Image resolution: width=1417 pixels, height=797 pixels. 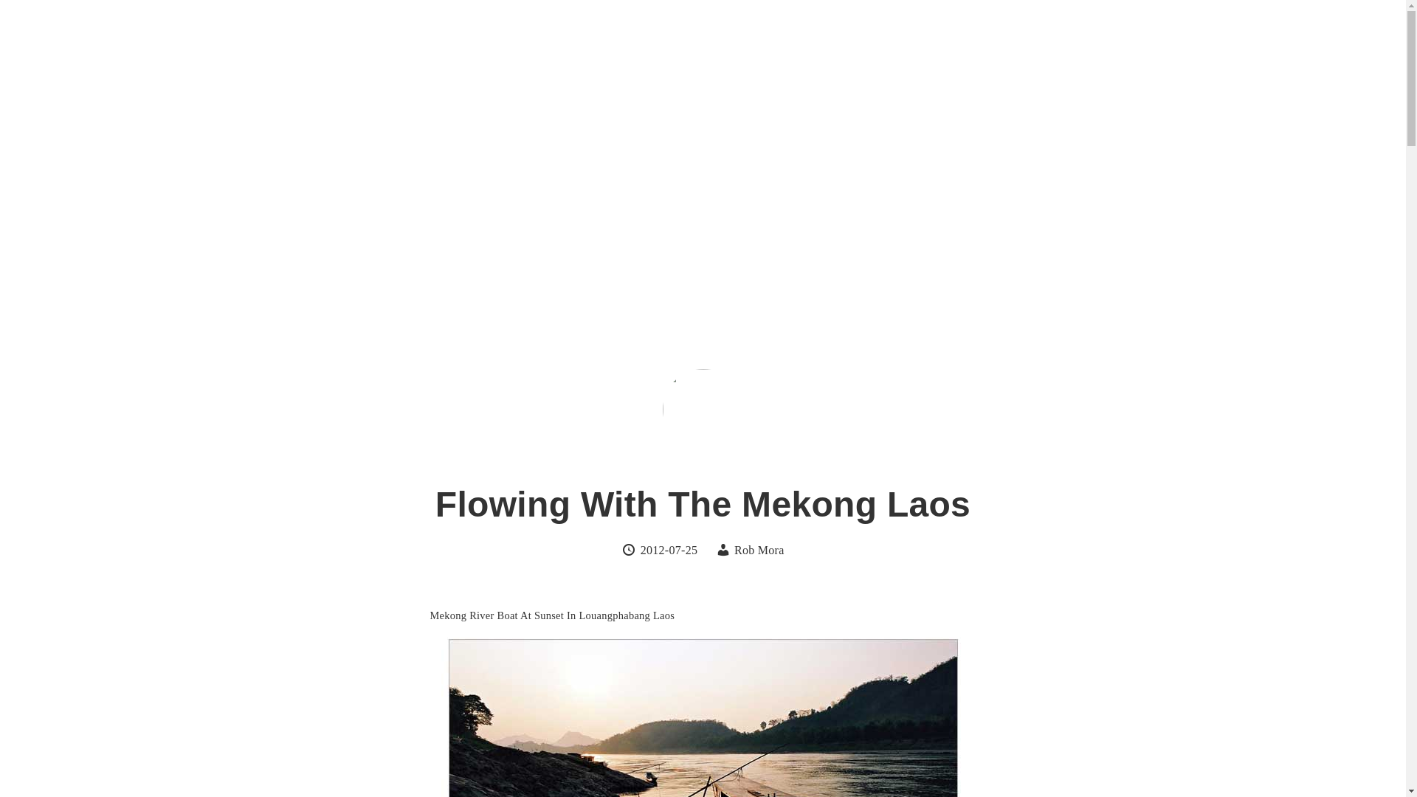 What do you see at coordinates (903, 50) in the screenshot?
I see `Photographer blog` at bounding box center [903, 50].